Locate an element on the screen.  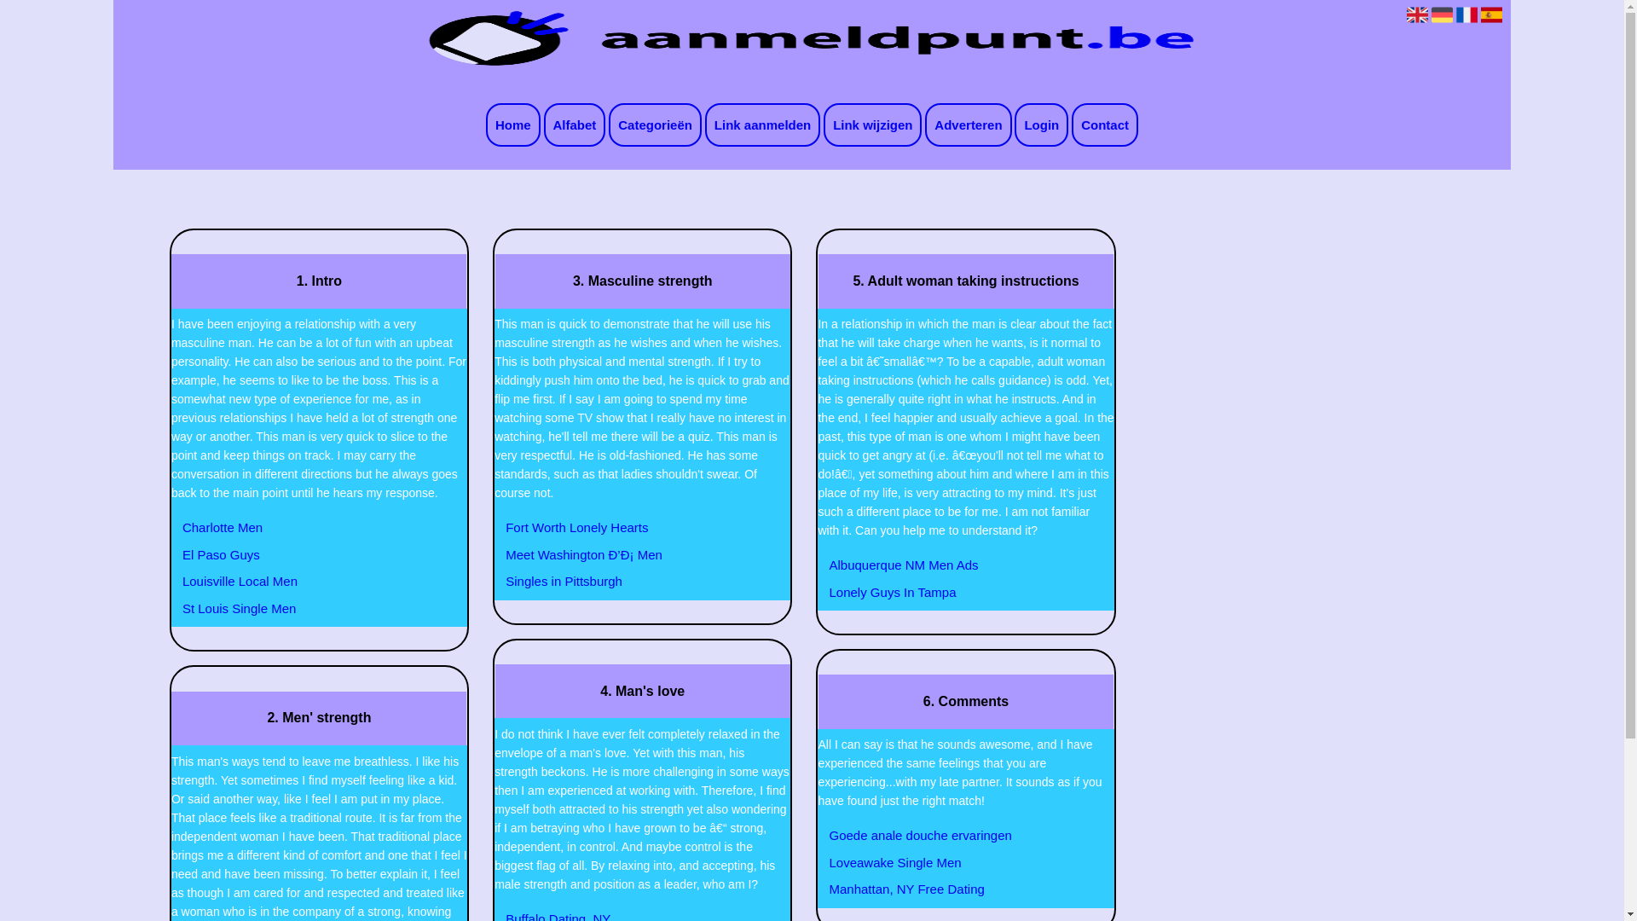
Albuquerque NM Men Ads is located at coordinates (956, 565).